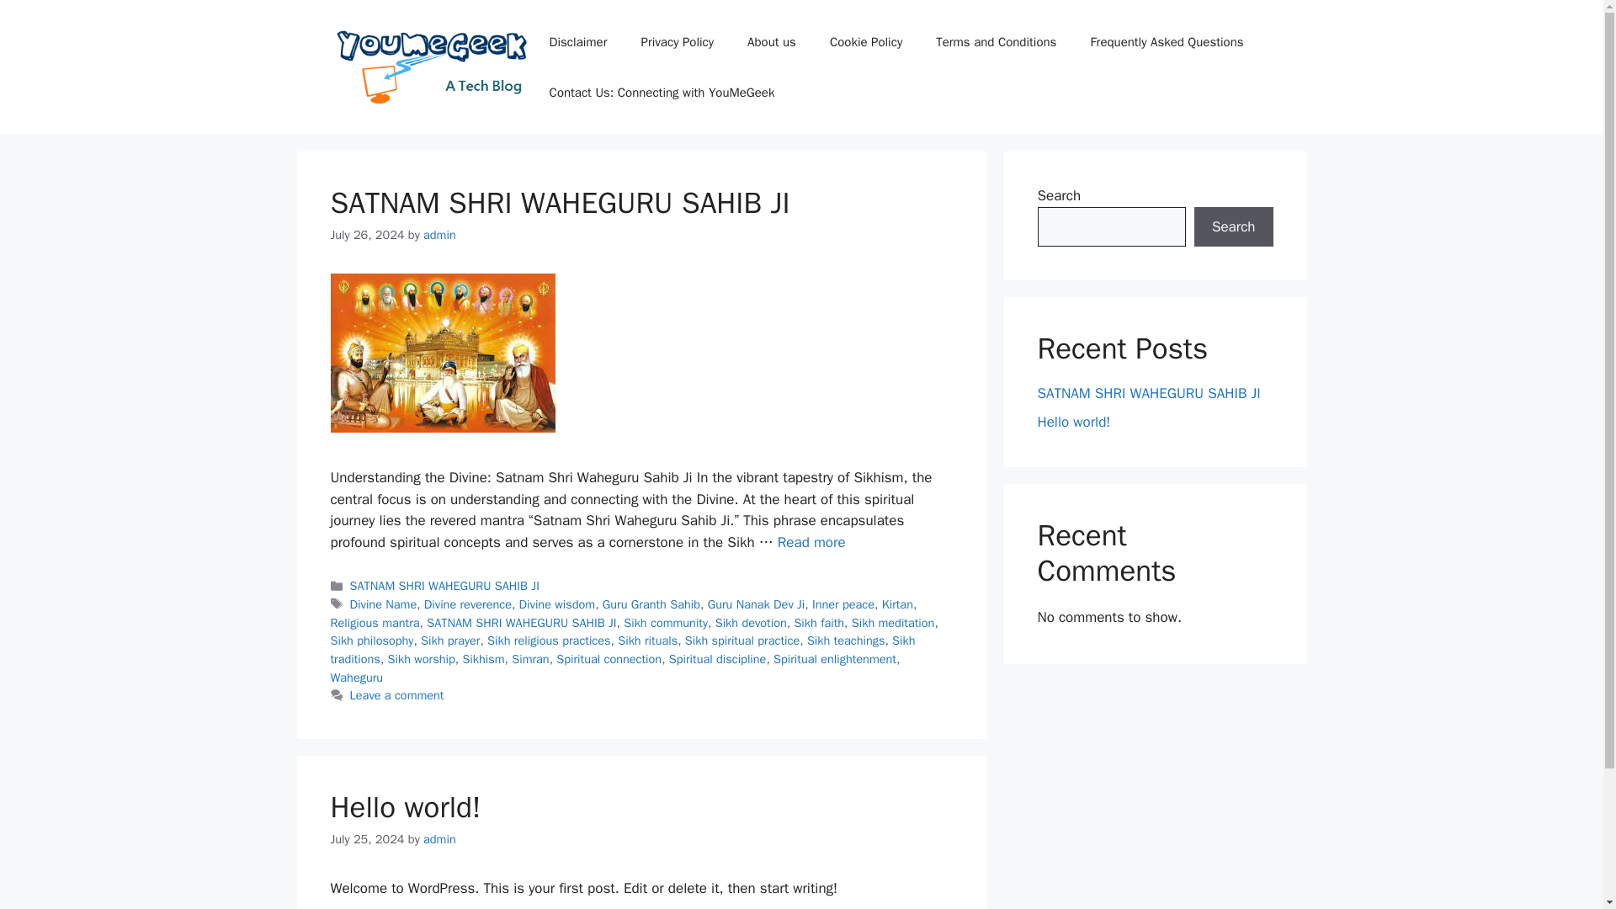 Image resolution: width=1616 pixels, height=909 pixels. I want to click on Sikh worship, so click(421, 658).